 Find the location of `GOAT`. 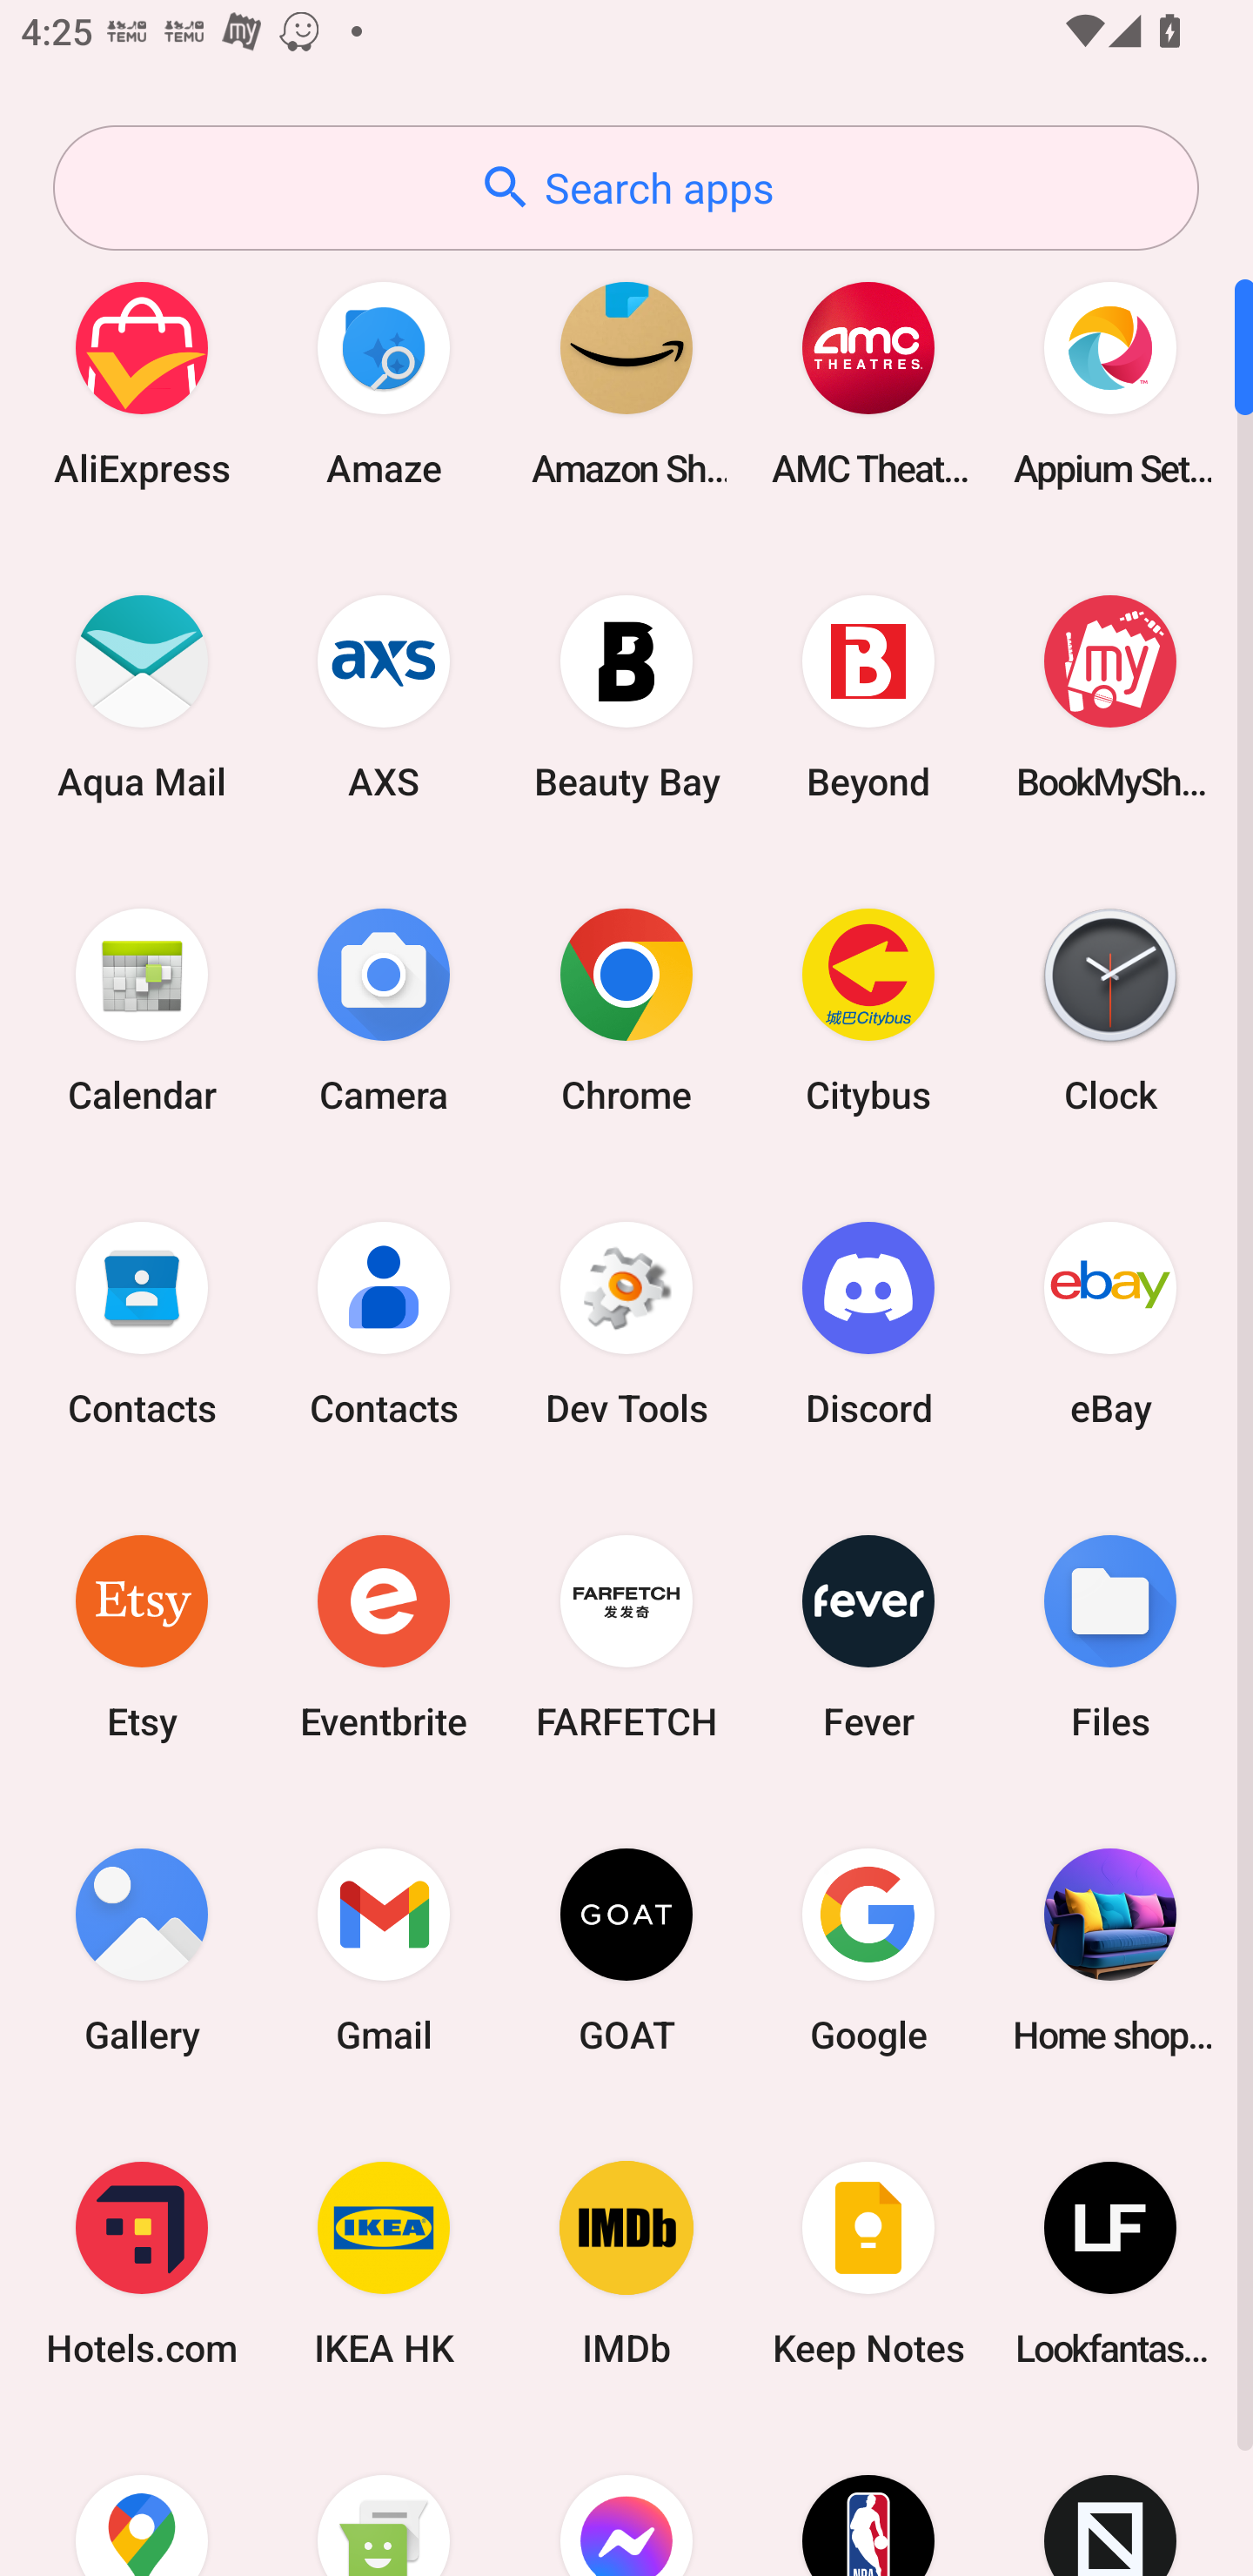

GOAT is located at coordinates (626, 1949).